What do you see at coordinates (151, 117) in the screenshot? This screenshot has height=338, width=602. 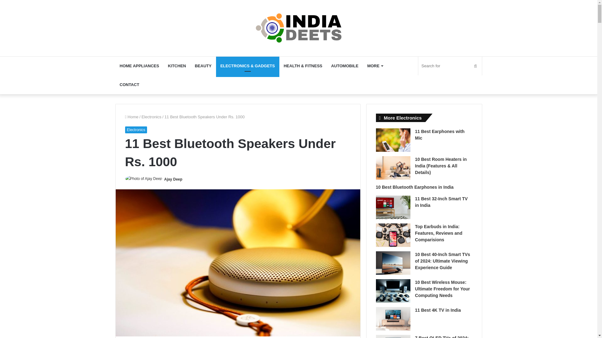 I see `Electronics` at bounding box center [151, 117].